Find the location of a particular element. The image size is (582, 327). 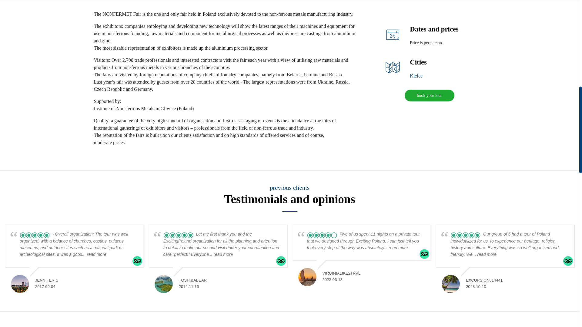

Kielce is located at coordinates (416, 76).